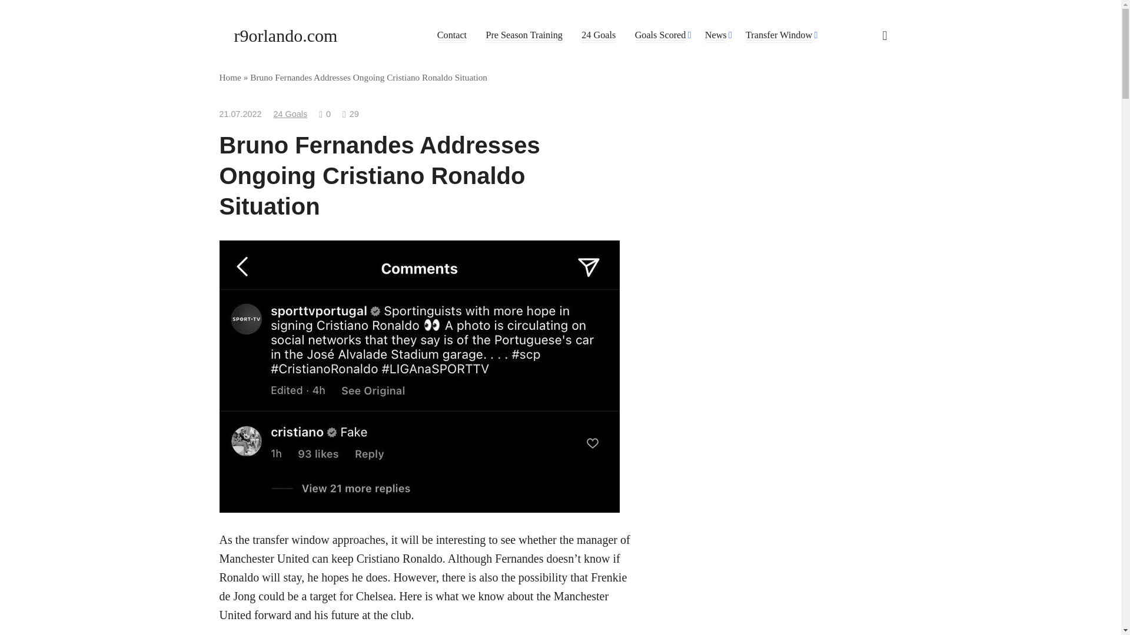 The height and width of the screenshot is (635, 1130). What do you see at coordinates (286, 35) in the screenshot?
I see `r9orlando.com` at bounding box center [286, 35].